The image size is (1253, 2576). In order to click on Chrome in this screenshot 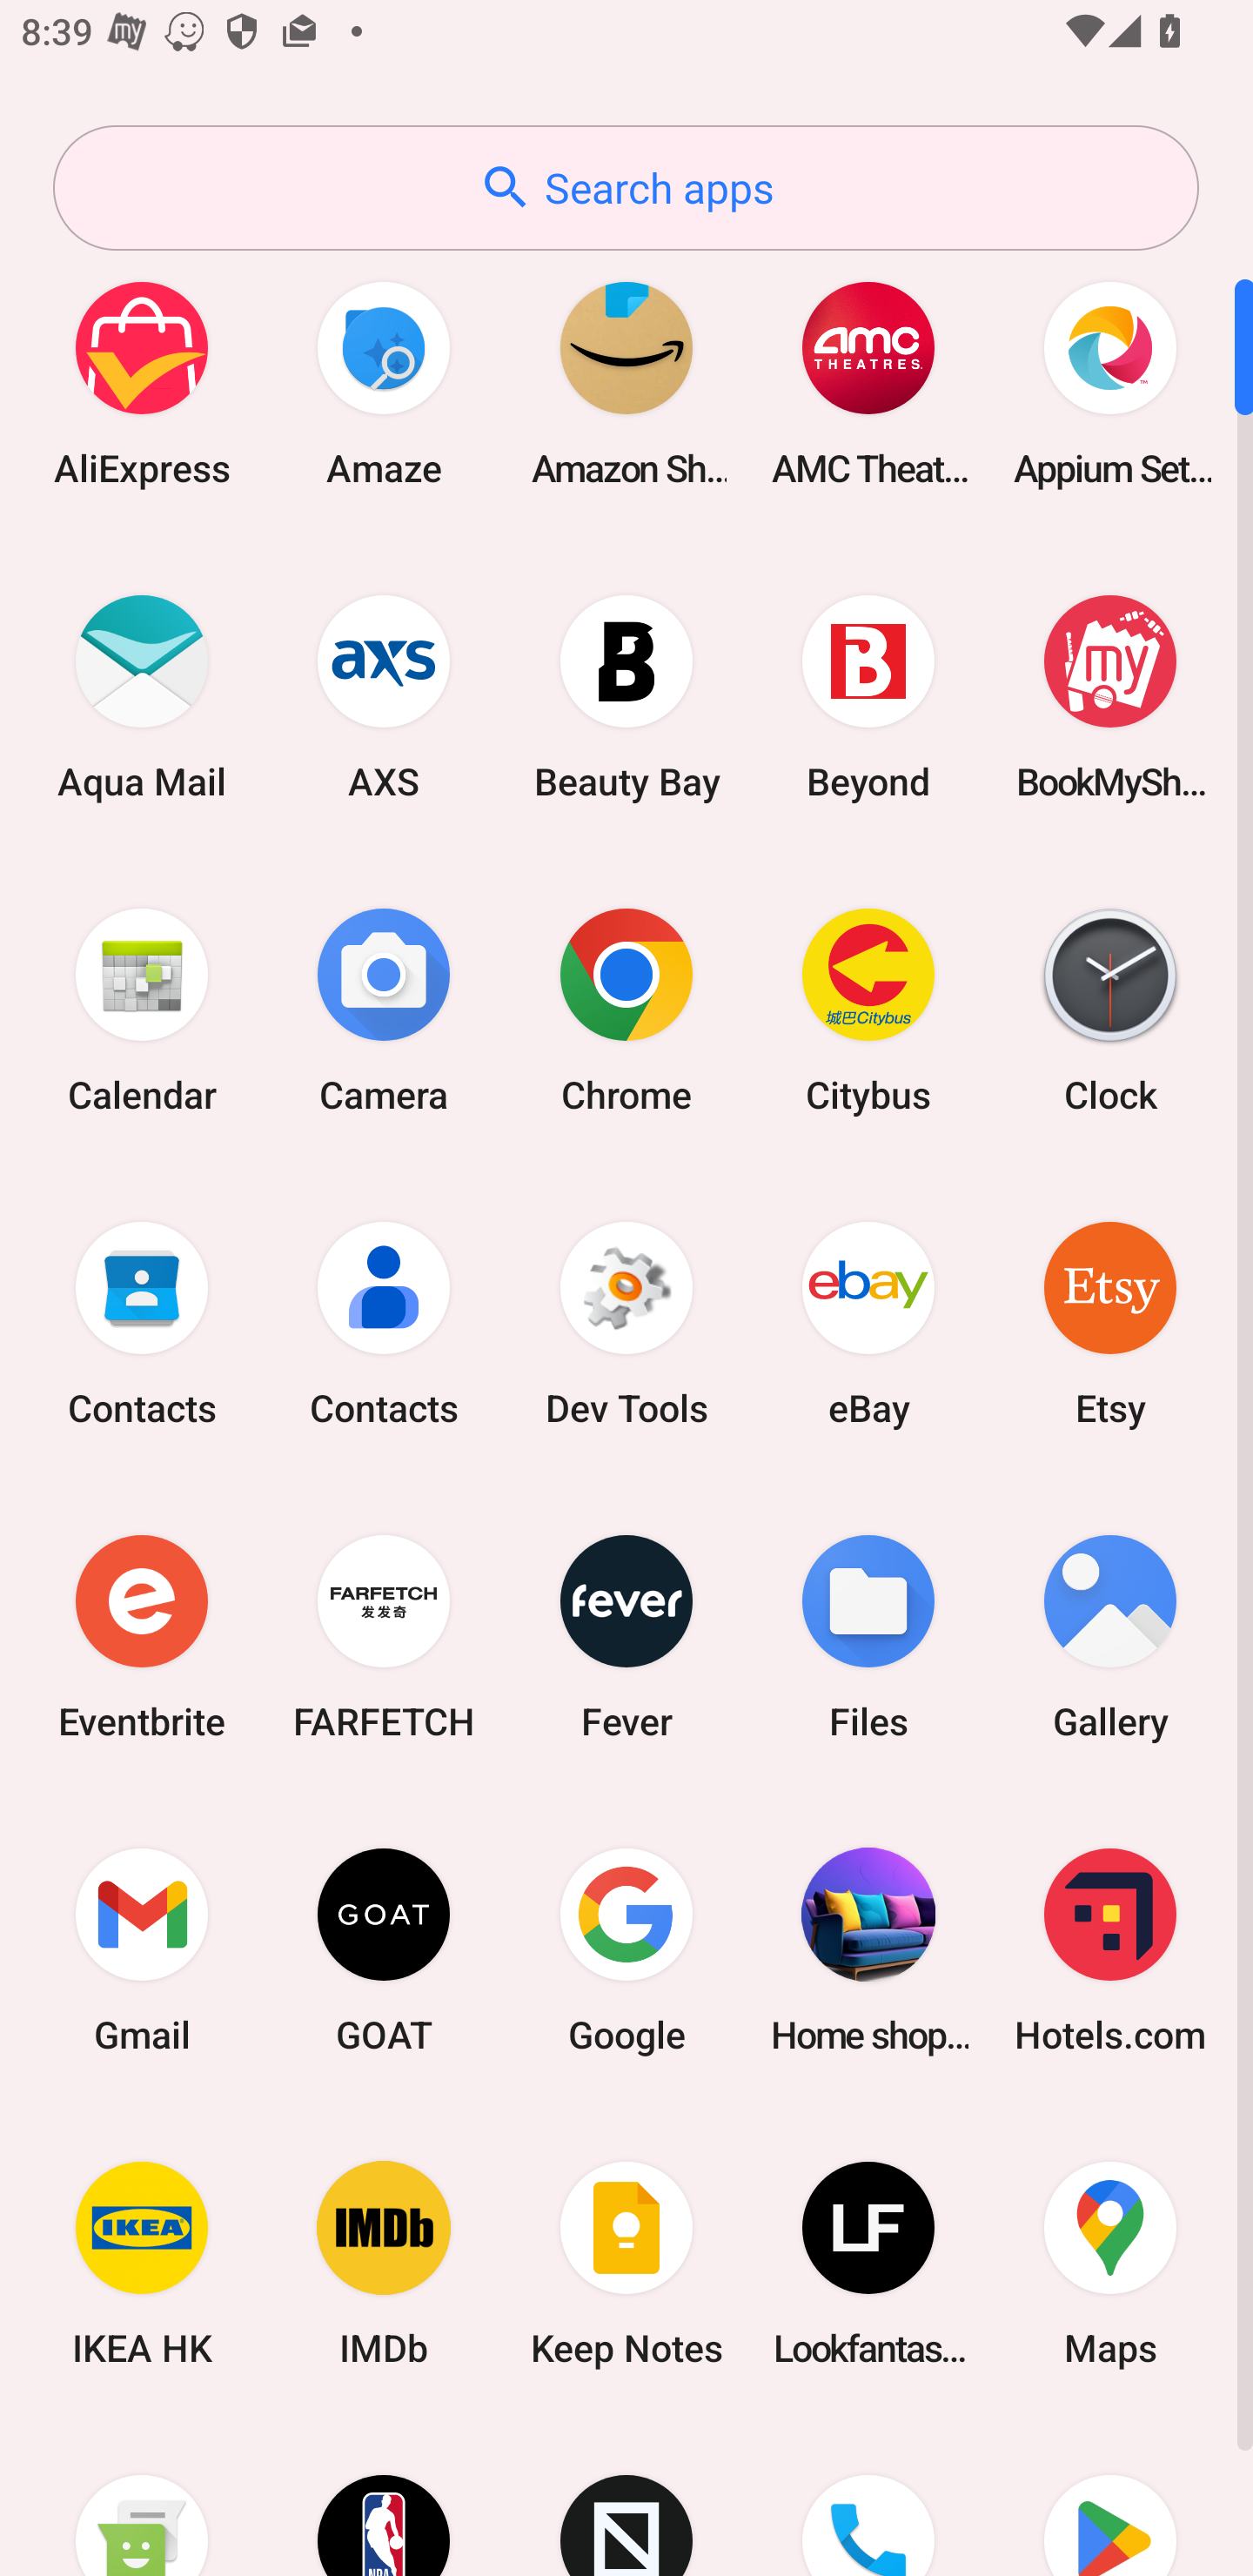, I will do `click(626, 1010)`.